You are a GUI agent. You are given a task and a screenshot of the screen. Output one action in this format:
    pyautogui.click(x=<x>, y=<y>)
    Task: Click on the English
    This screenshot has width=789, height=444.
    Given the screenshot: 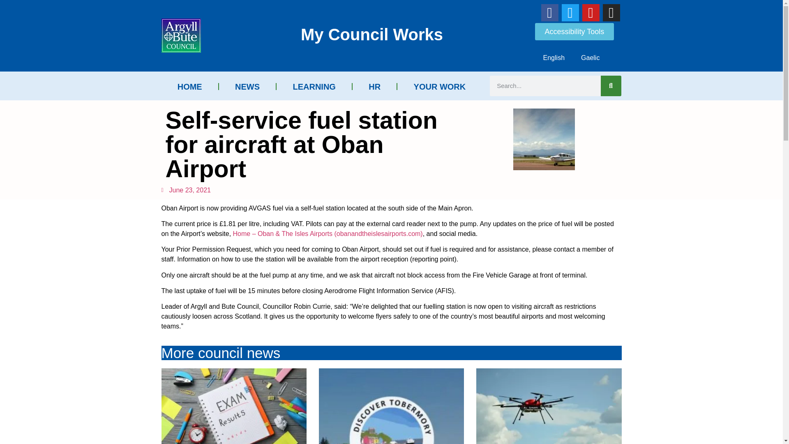 What is the action you would take?
    pyautogui.click(x=554, y=58)
    